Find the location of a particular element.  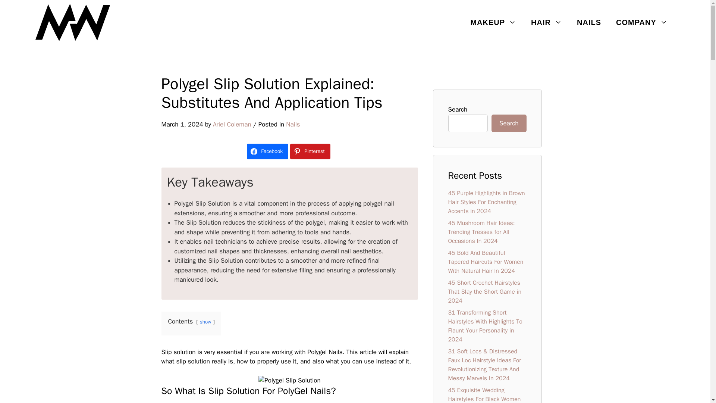

NAILS is located at coordinates (589, 22).